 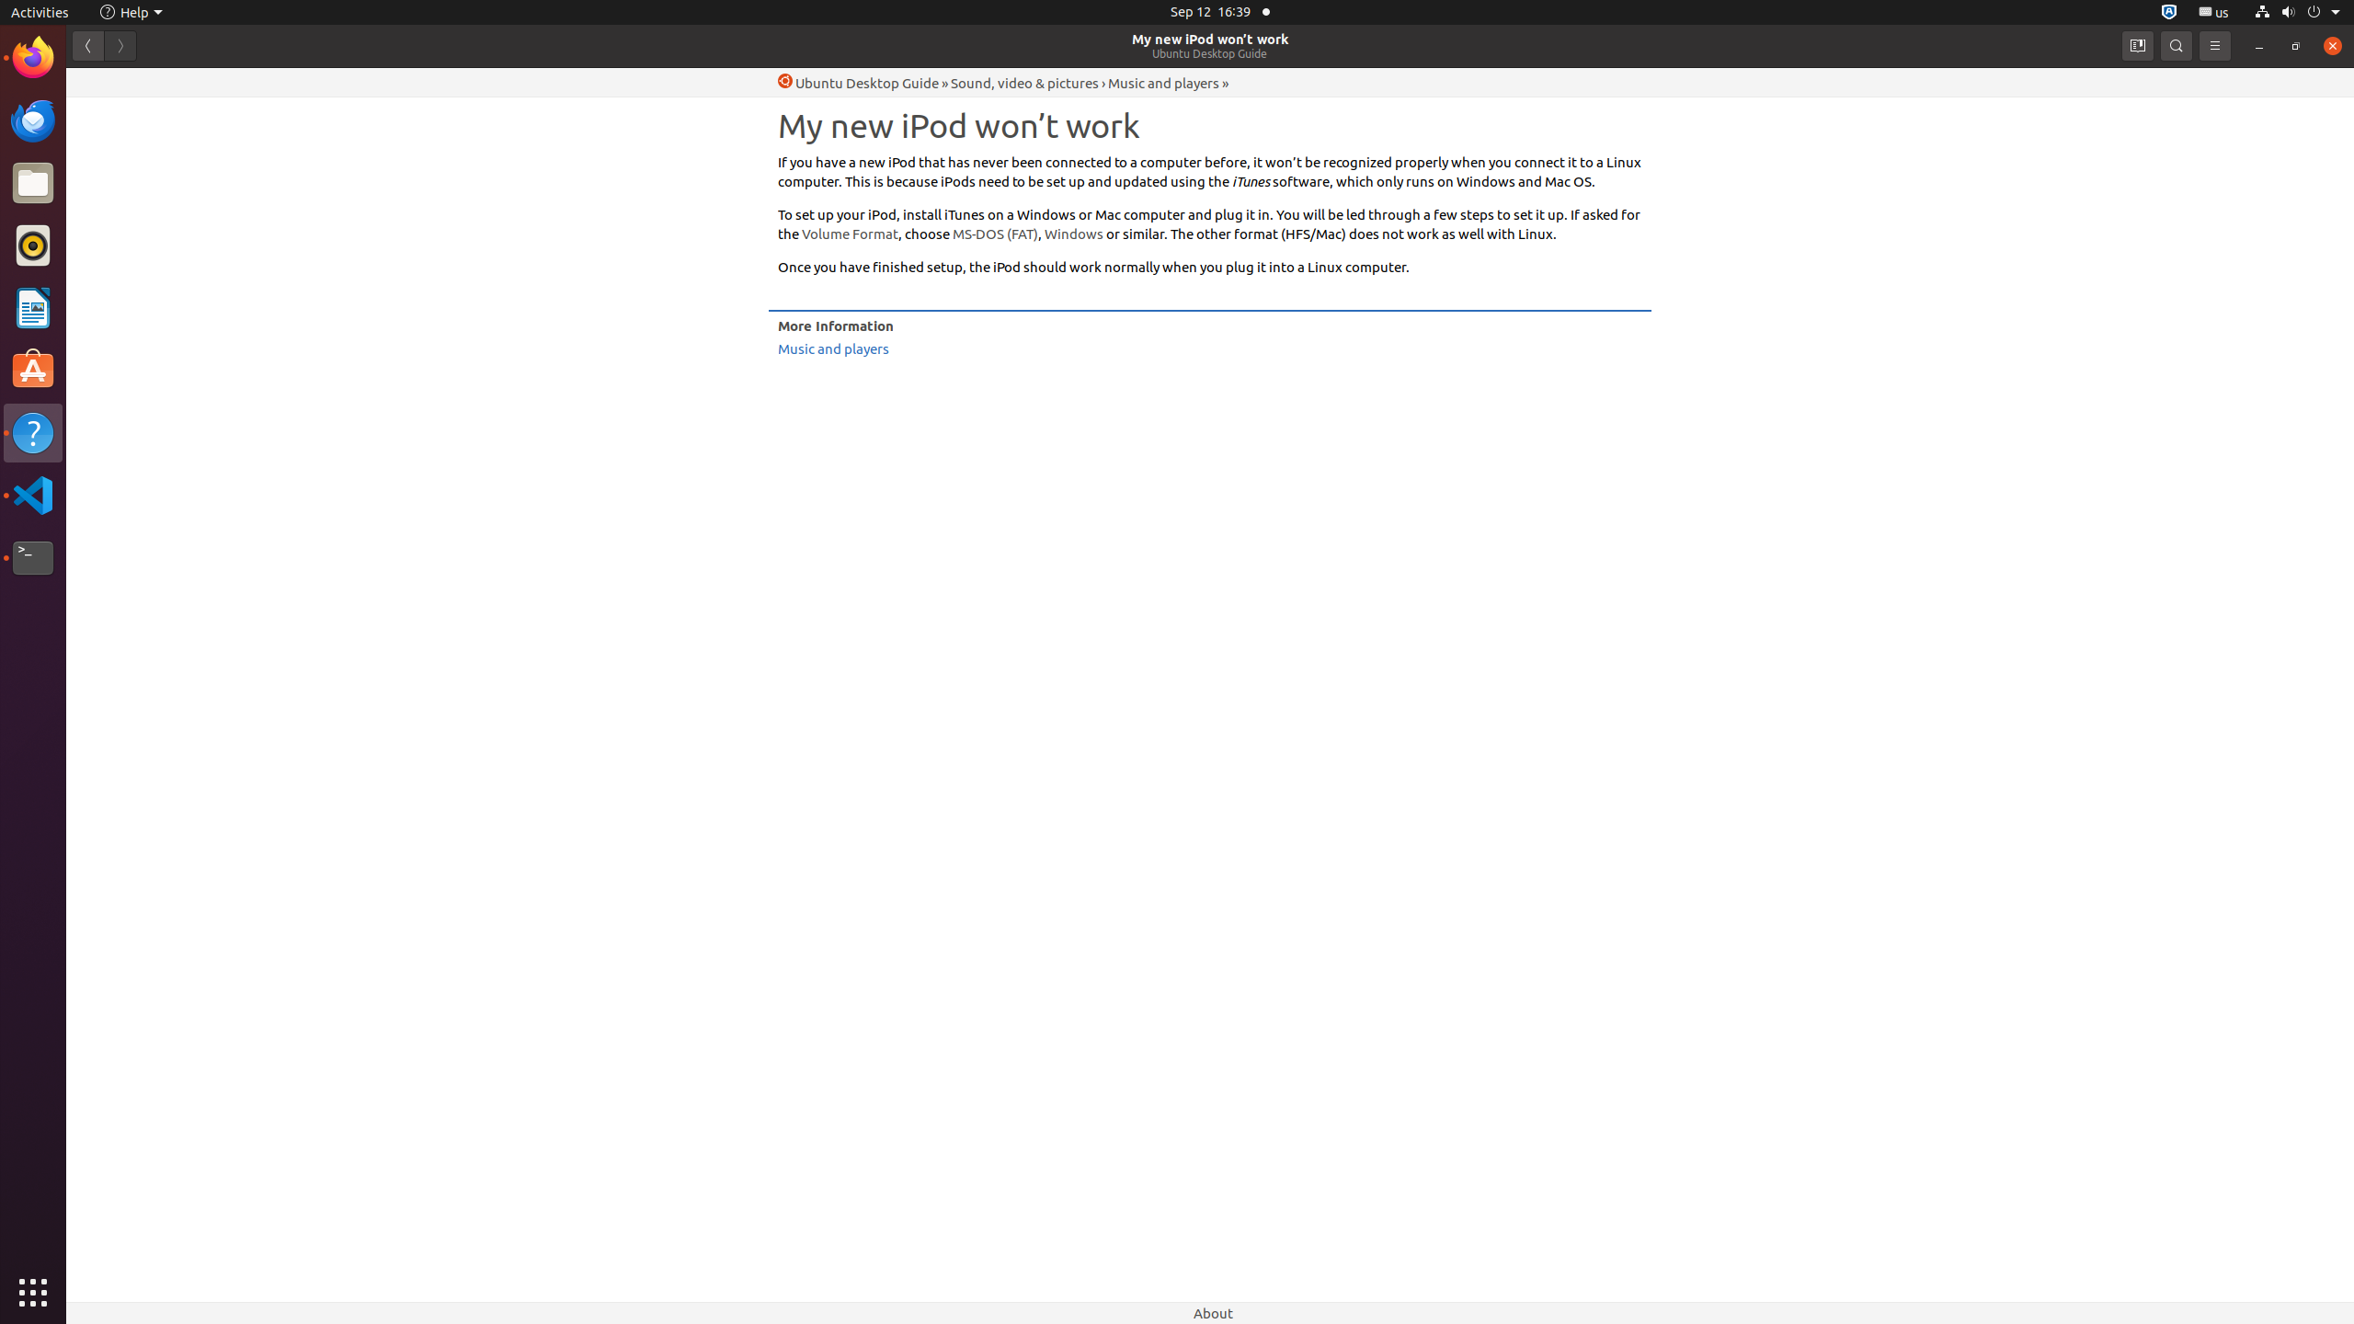 What do you see at coordinates (238, 82) in the screenshot?
I see `li.txt` at bounding box center [238, 82].